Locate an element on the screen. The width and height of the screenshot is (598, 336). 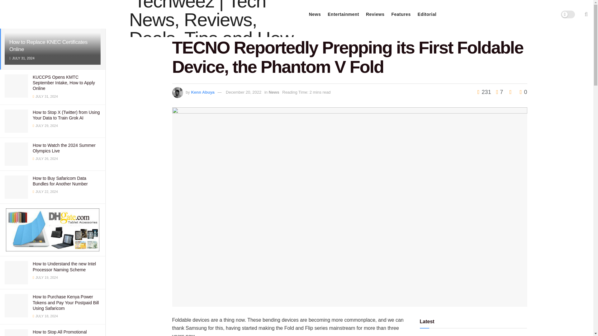
How to Understand the new Intel Processor Naming Scheme is located at coordinates (64, 266).